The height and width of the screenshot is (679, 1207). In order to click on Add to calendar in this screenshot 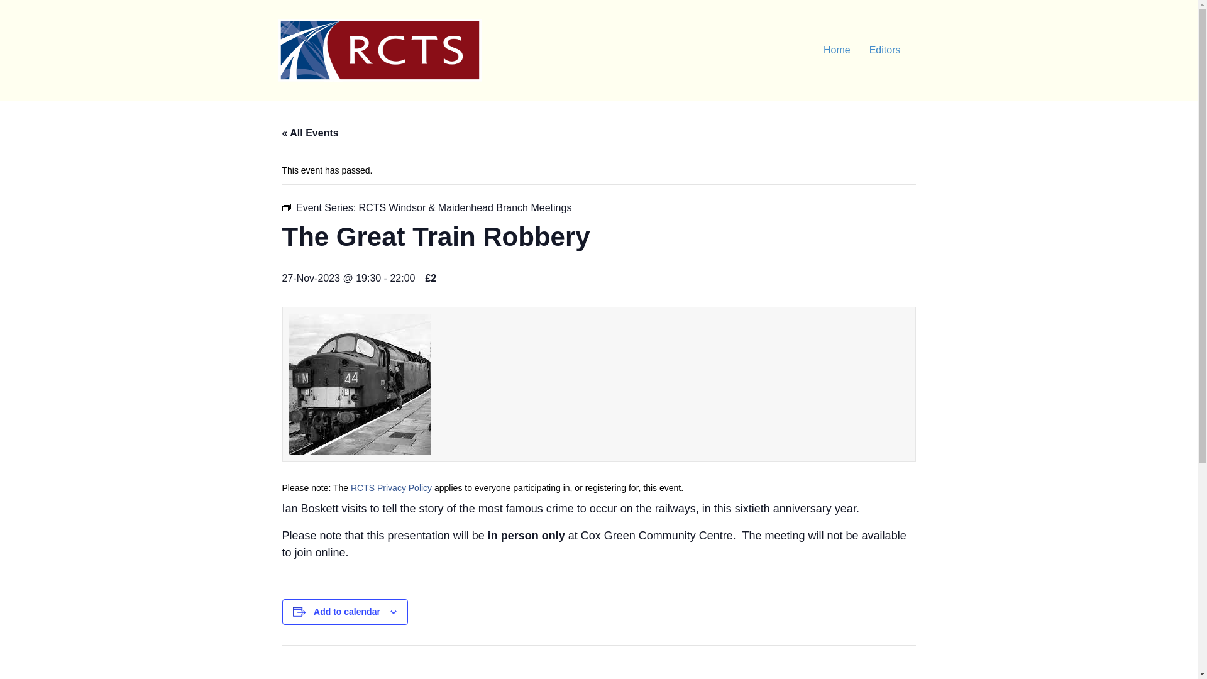, I will do `click(347, 611)`.